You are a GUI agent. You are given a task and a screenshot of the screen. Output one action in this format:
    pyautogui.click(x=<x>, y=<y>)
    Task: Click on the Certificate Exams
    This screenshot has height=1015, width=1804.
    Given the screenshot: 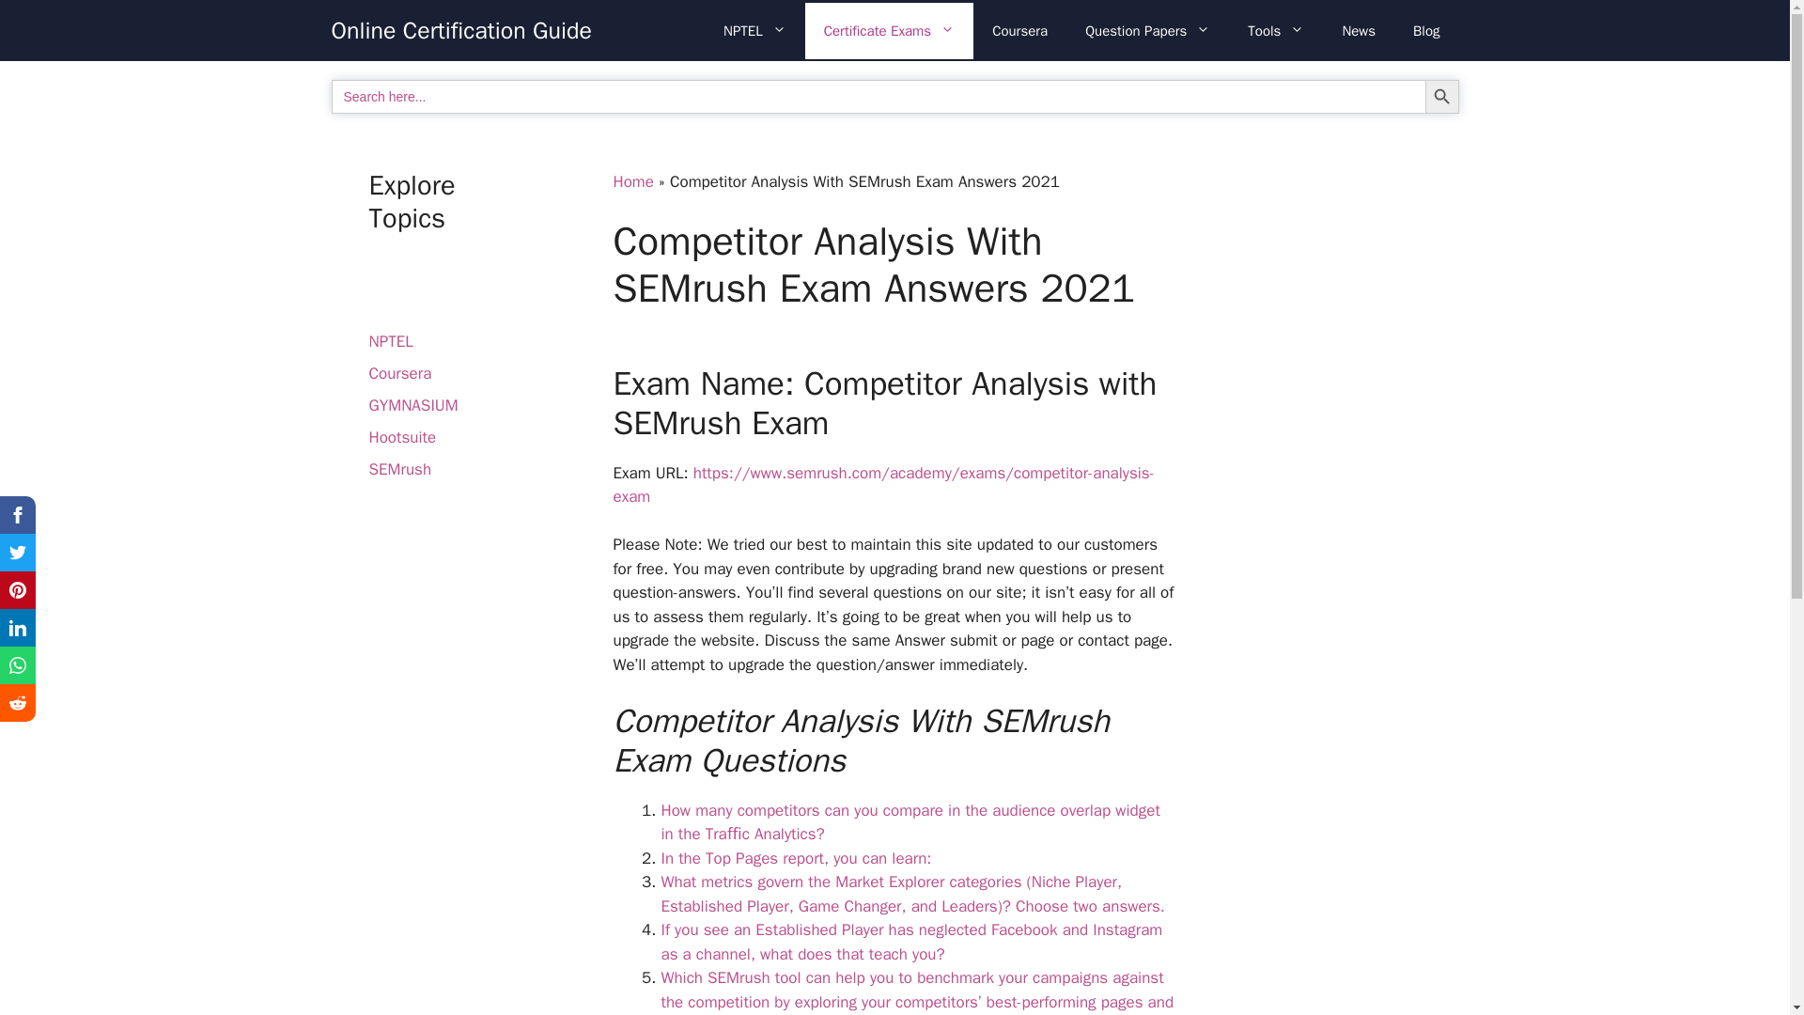 What is the action you would take?
    pyautogui.click(x=889, y=30)
    